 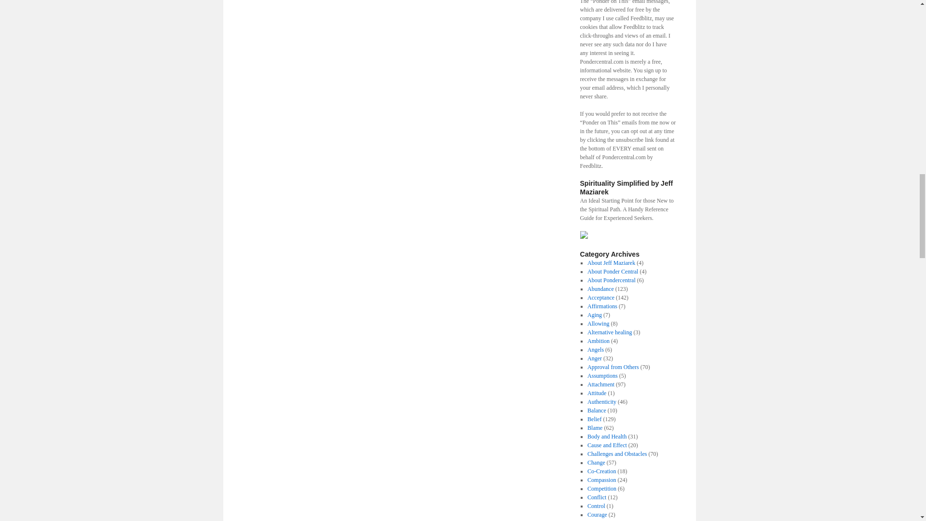 I want to click on About Jeff Maziarek, so click(x=611, y=262).